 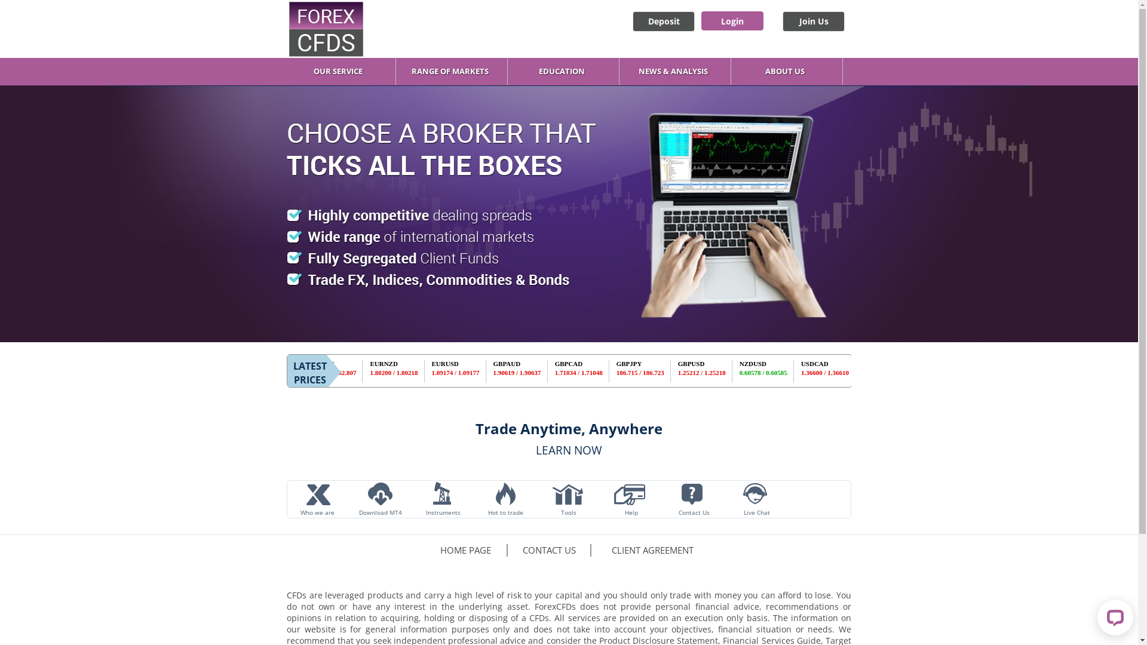 What do you see at coordinates (538, 369) in the screenshot?
I see `GBPAUD
1.90619 / 1.90637` at bounding box center [538, 369].